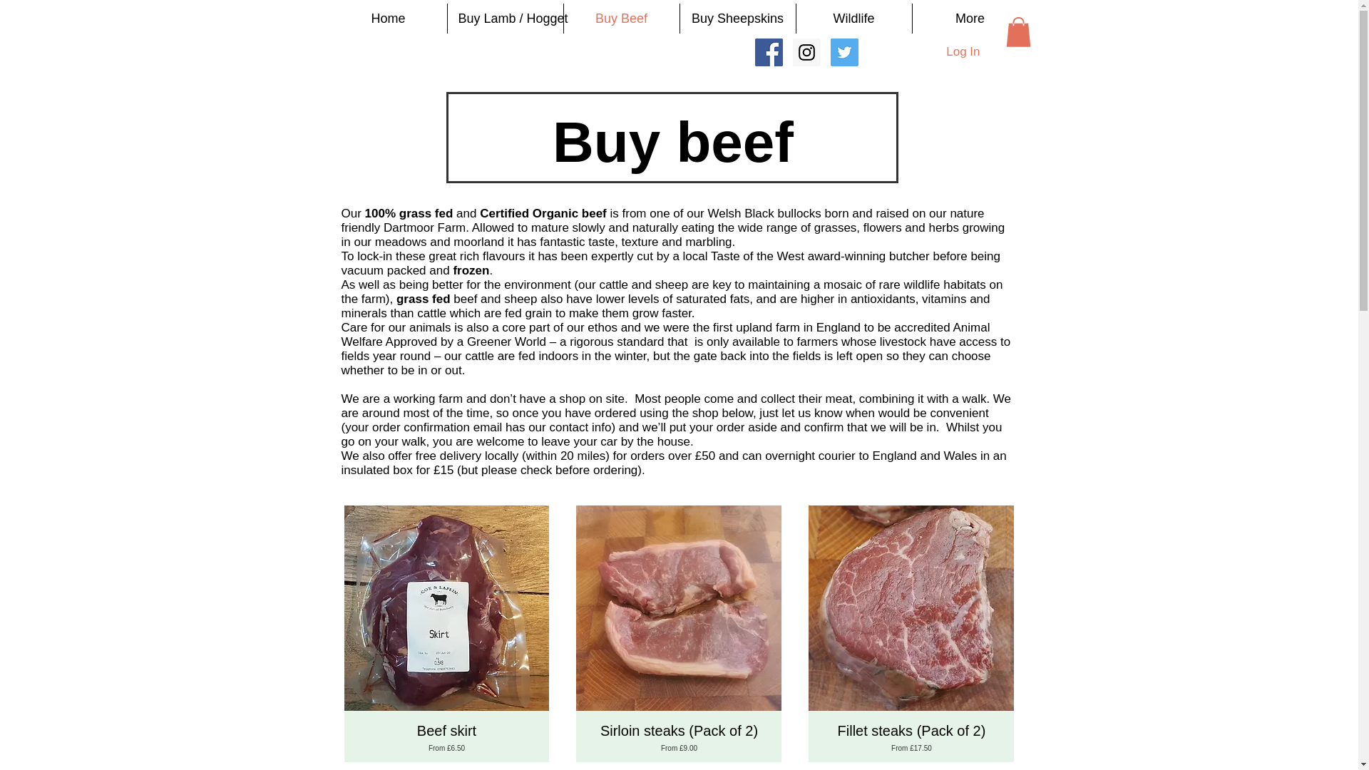  I want to click on Buy Sheepskins, so click(737, 19).